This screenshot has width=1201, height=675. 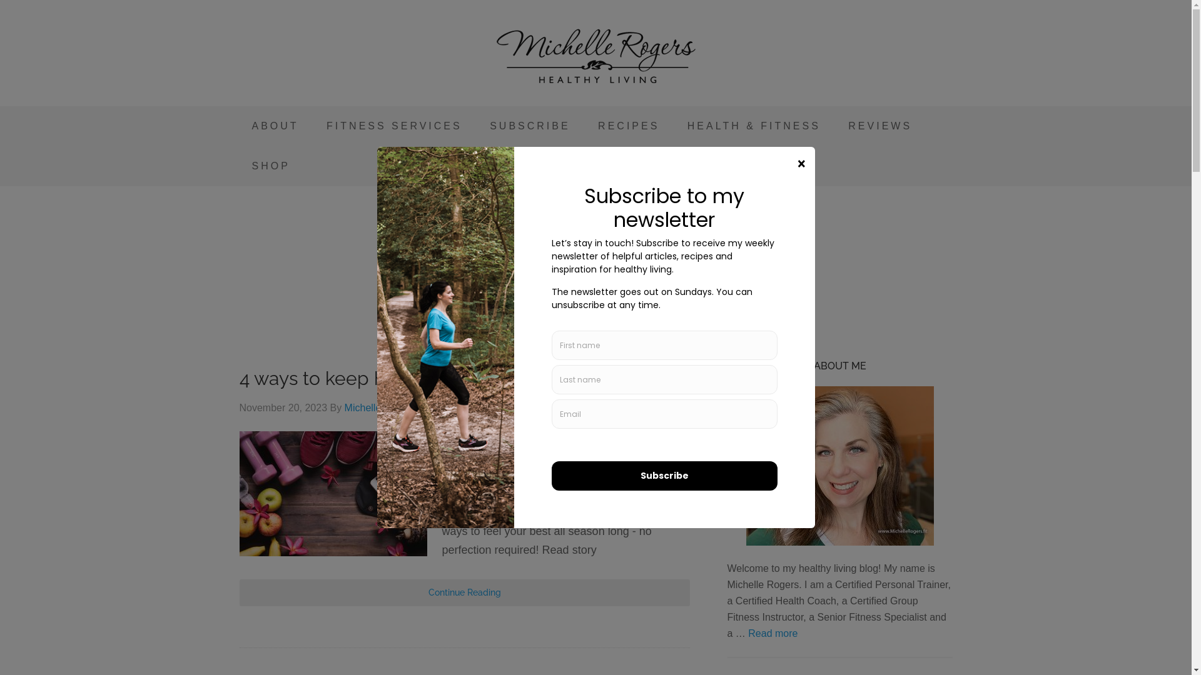 I want to click on Read more, so click(x=773, y=634).